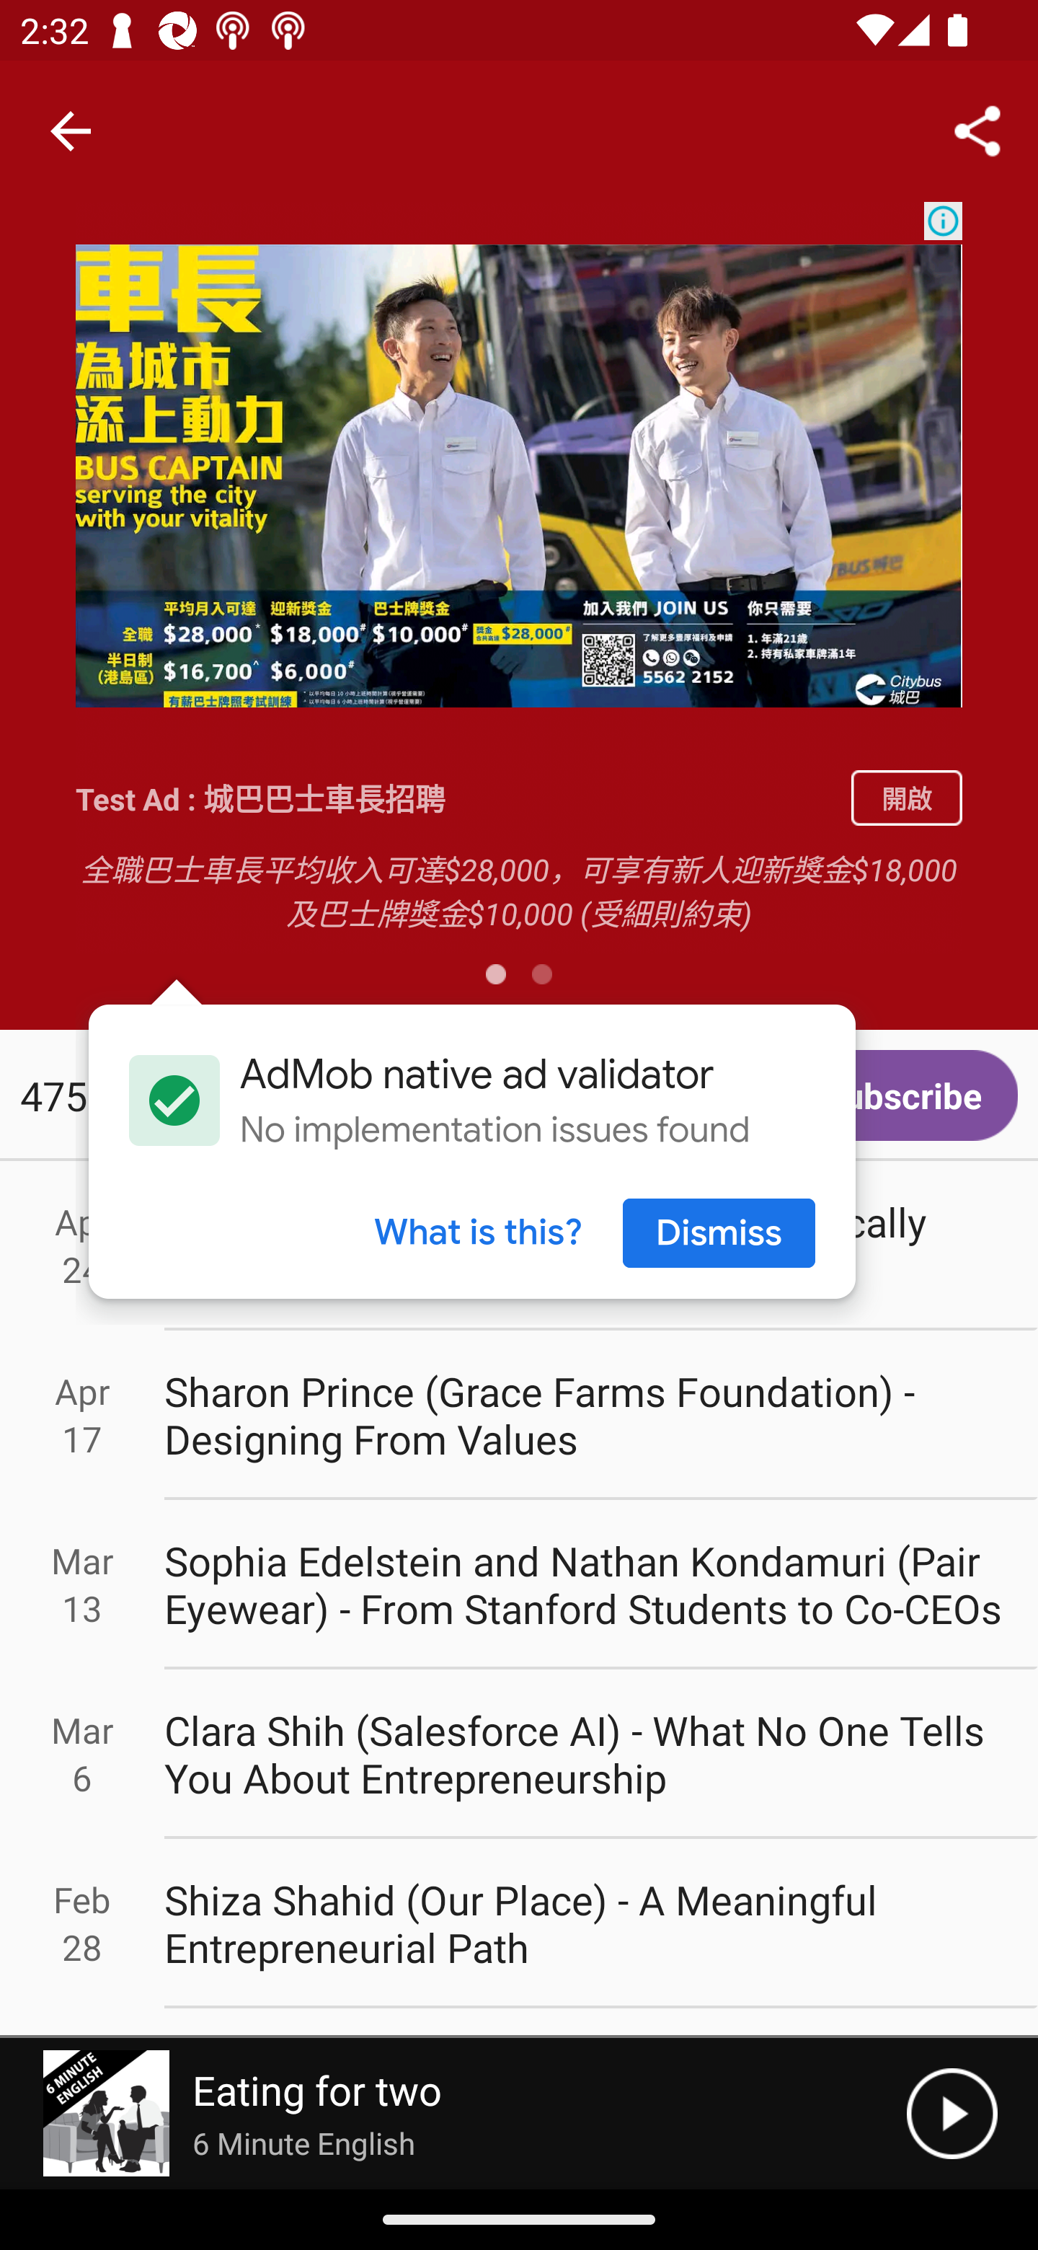 Image resolution: width=1038 pixels, height=2250 pixels. Describe the element at coordinates (453, 798) in the screenshot. I see `Test Ad : 城巴巴士車長招聘` at that location.